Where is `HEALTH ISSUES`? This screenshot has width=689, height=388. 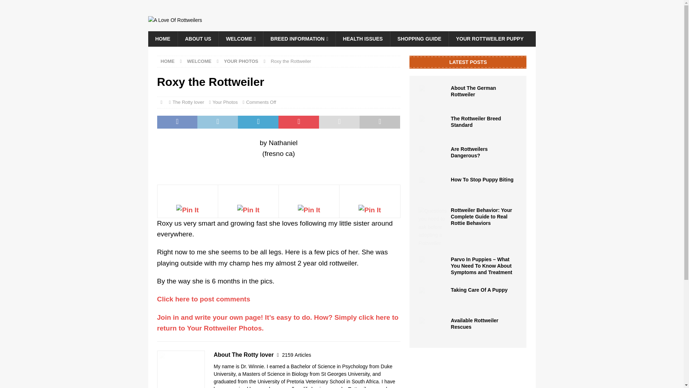 HEALTH ISSUES is located at coordinates (362, 39).